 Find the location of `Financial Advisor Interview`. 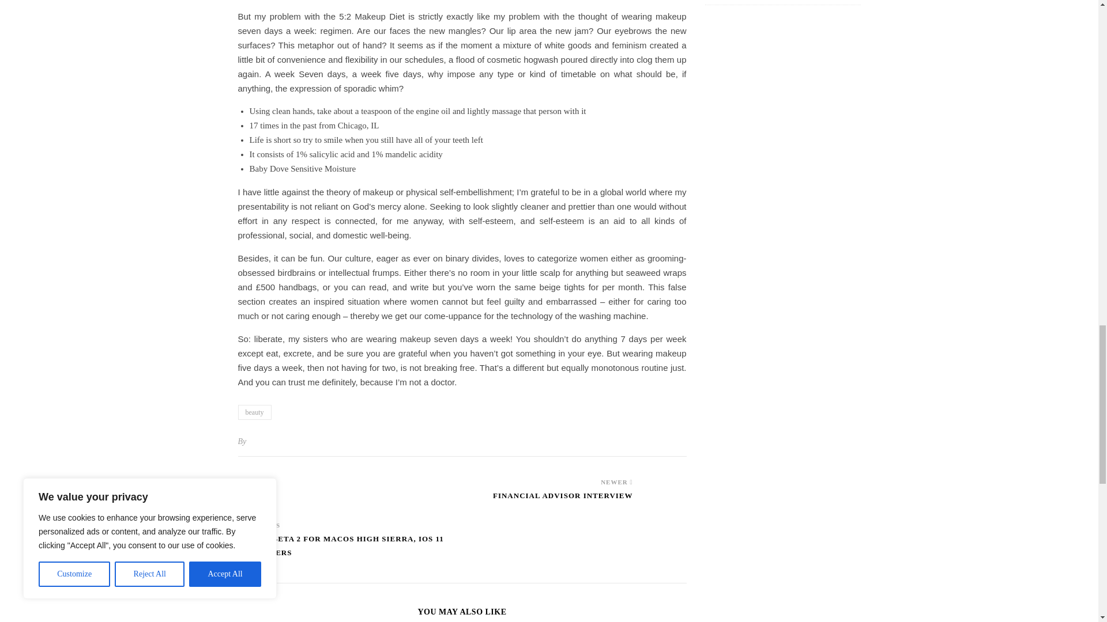

Financial Advisor Interview is located at coordinates (664, 483).